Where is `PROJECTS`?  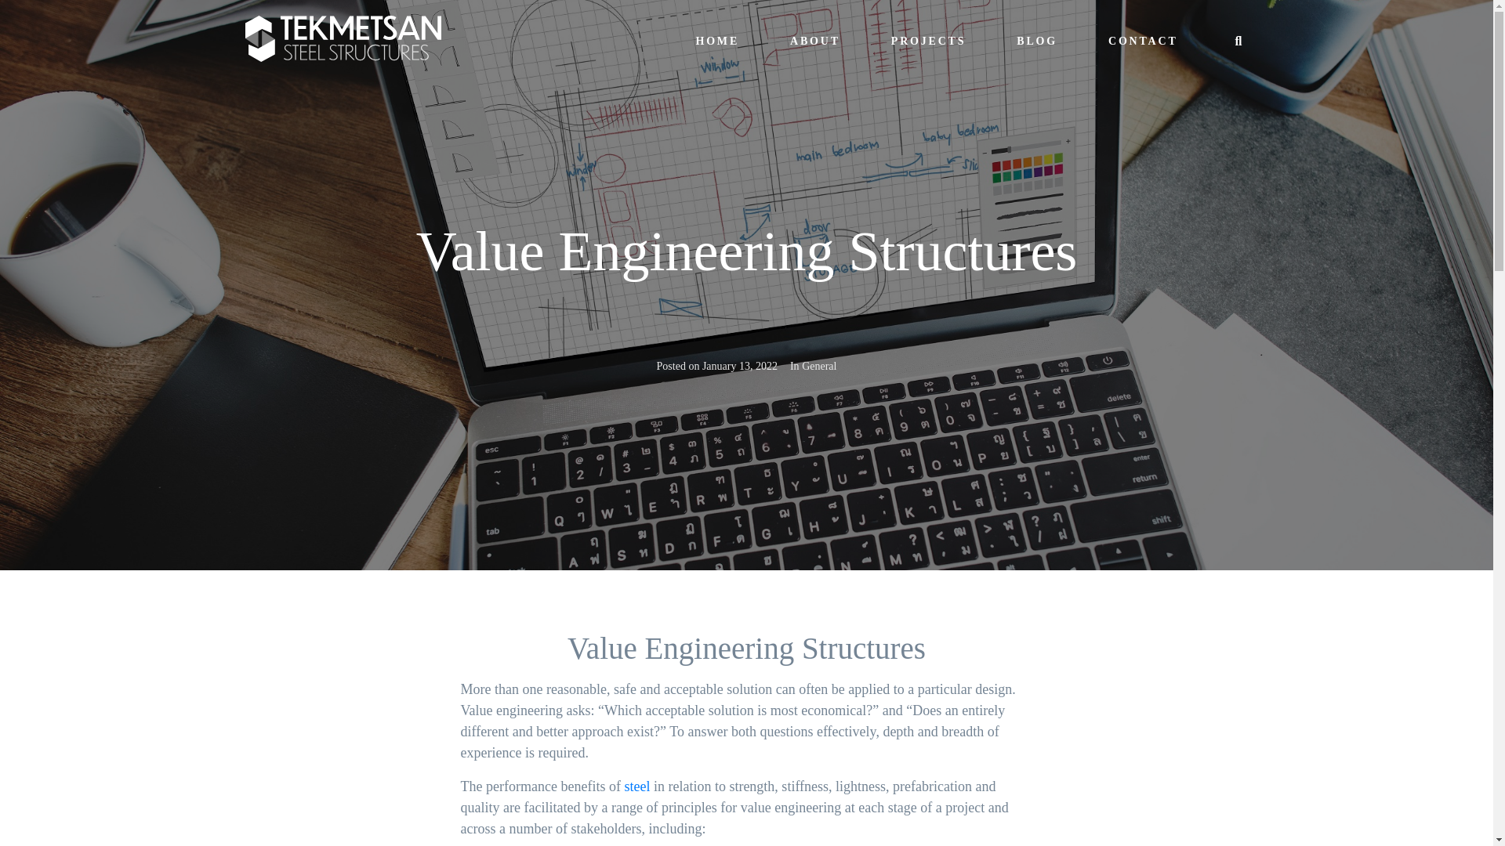
PROJECTS is located at coordinates (929, 41).